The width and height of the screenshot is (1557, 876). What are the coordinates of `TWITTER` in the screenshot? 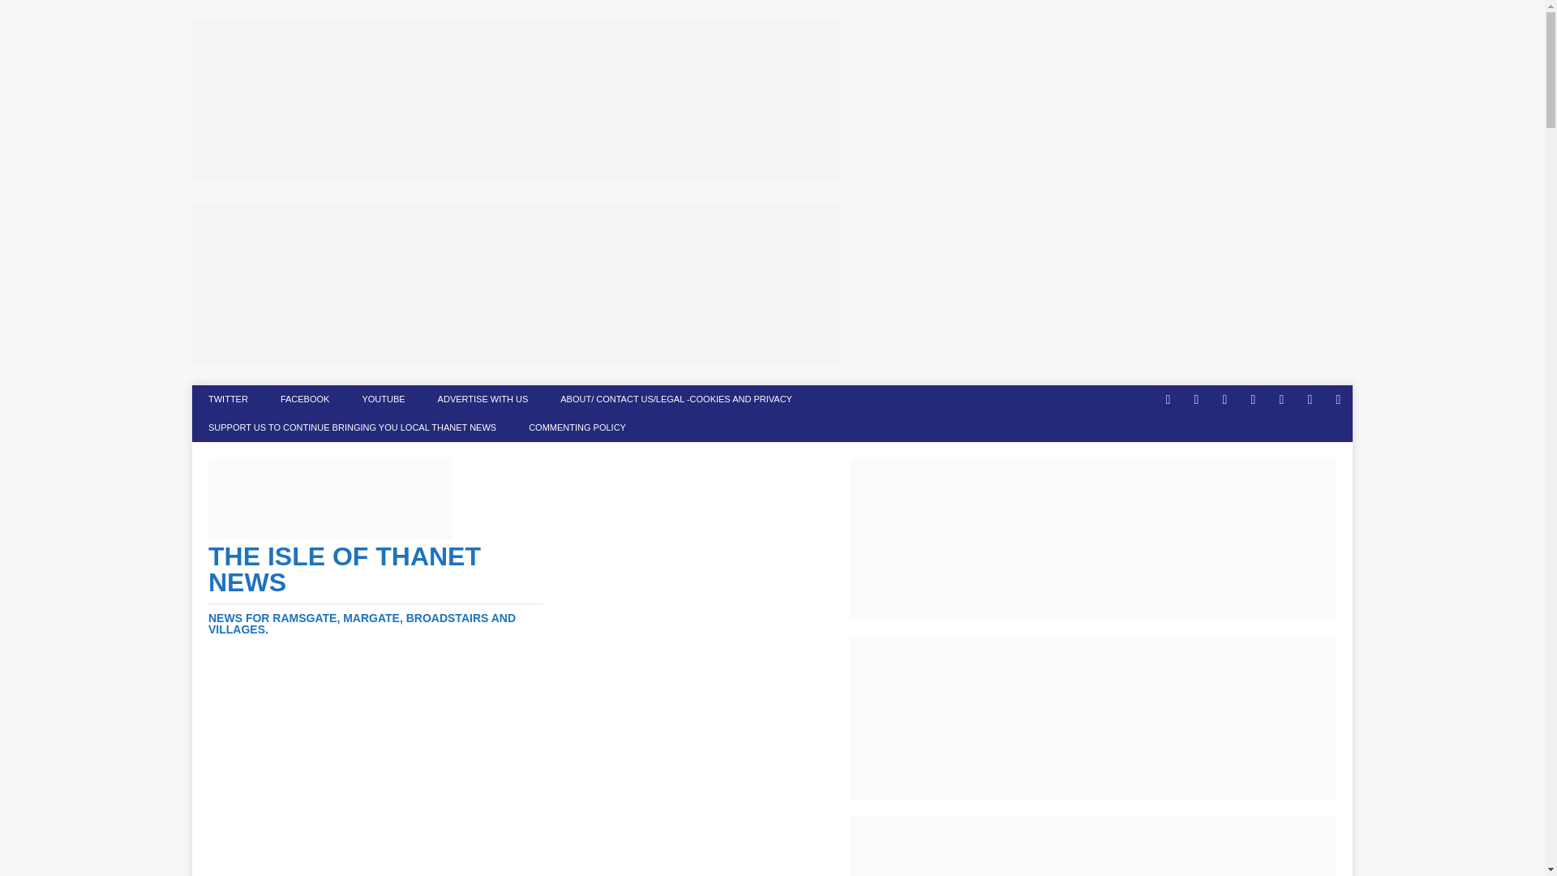 It's located at (228, 399).